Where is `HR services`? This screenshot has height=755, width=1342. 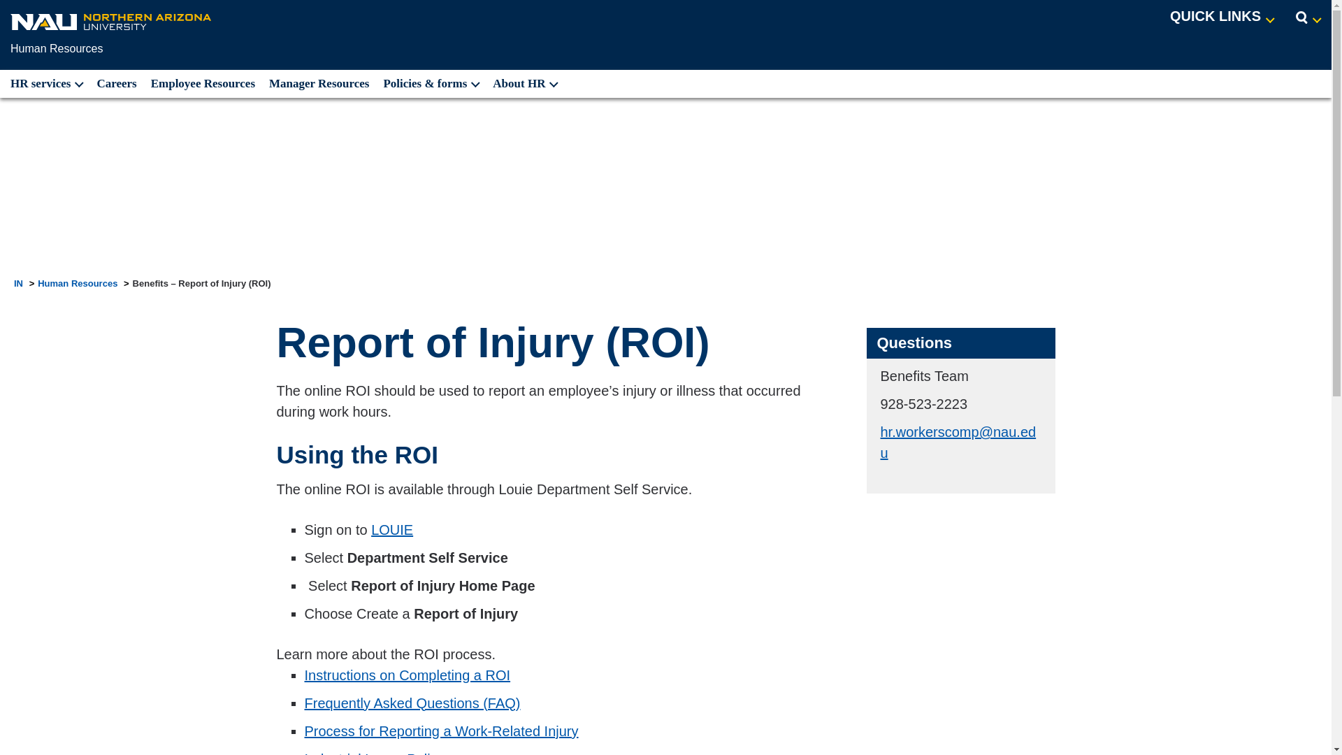
HR services is located at coordinates (45, 84).